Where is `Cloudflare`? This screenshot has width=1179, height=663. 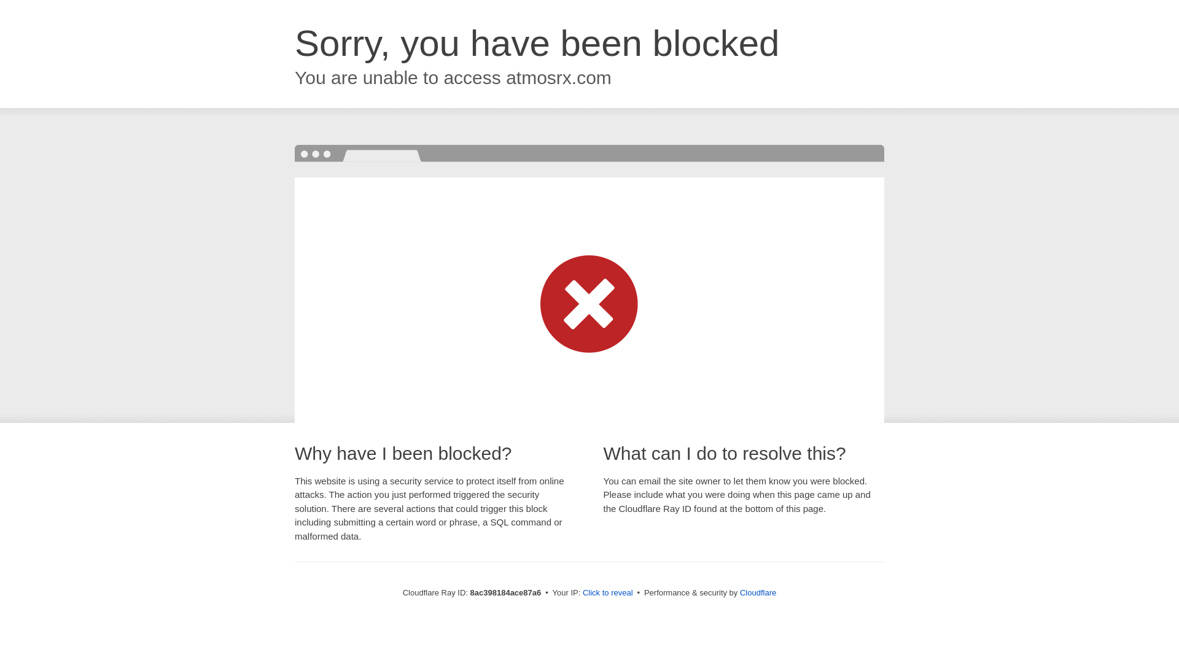 Cloudflare is located at coordinates (758, 592).